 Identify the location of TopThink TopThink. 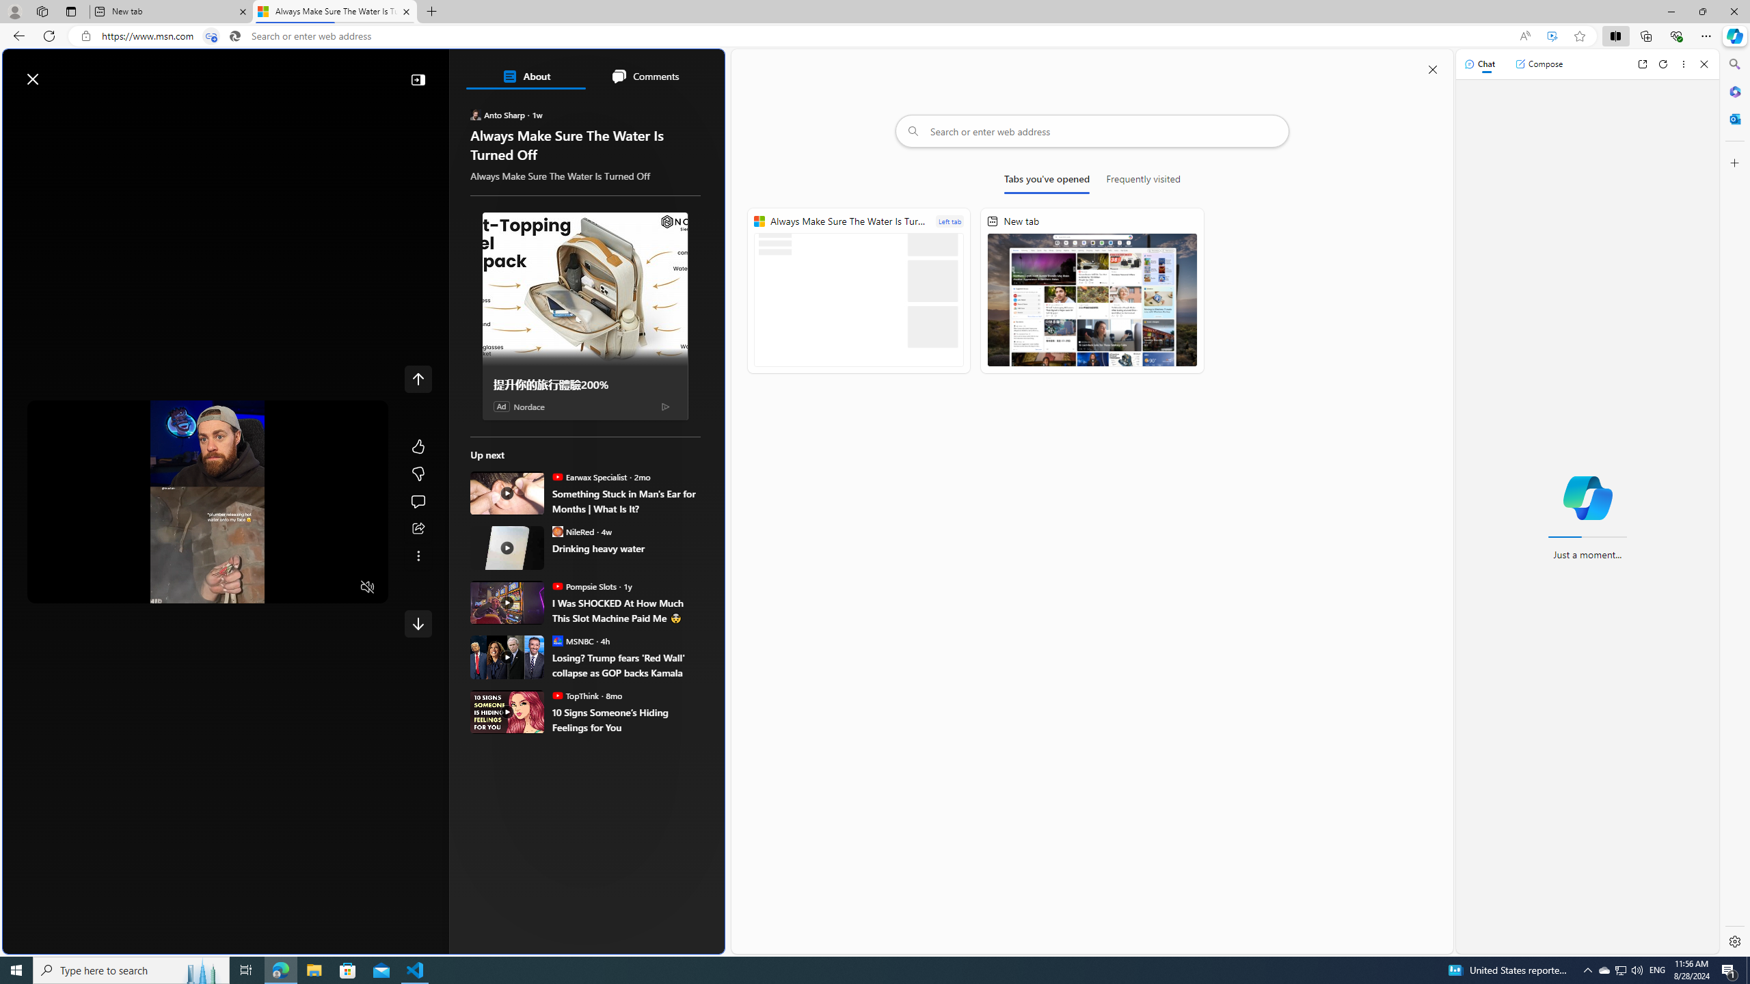
(576, 696).